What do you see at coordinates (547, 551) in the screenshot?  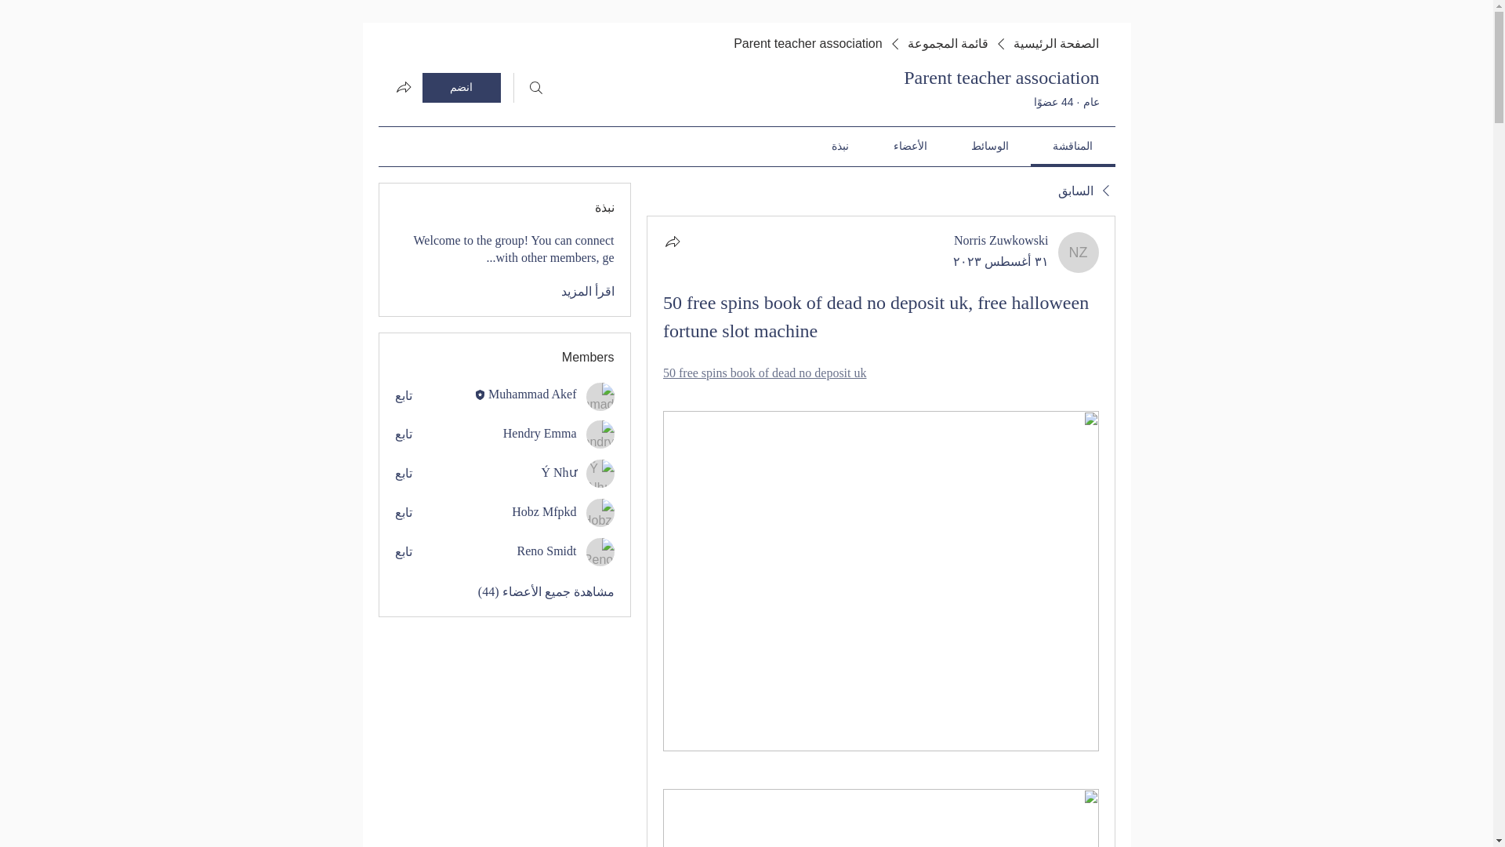 I see `Reno Smidt` at bounding box center [547, 551].